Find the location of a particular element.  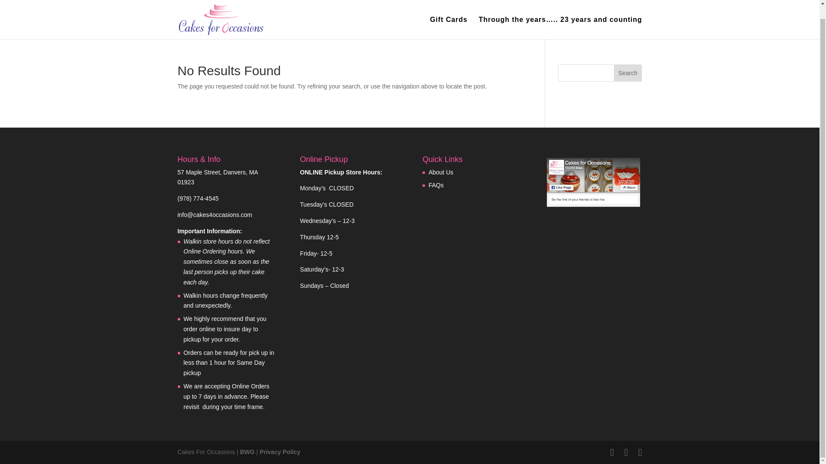

FAQs is located at coordinates (436, 185).